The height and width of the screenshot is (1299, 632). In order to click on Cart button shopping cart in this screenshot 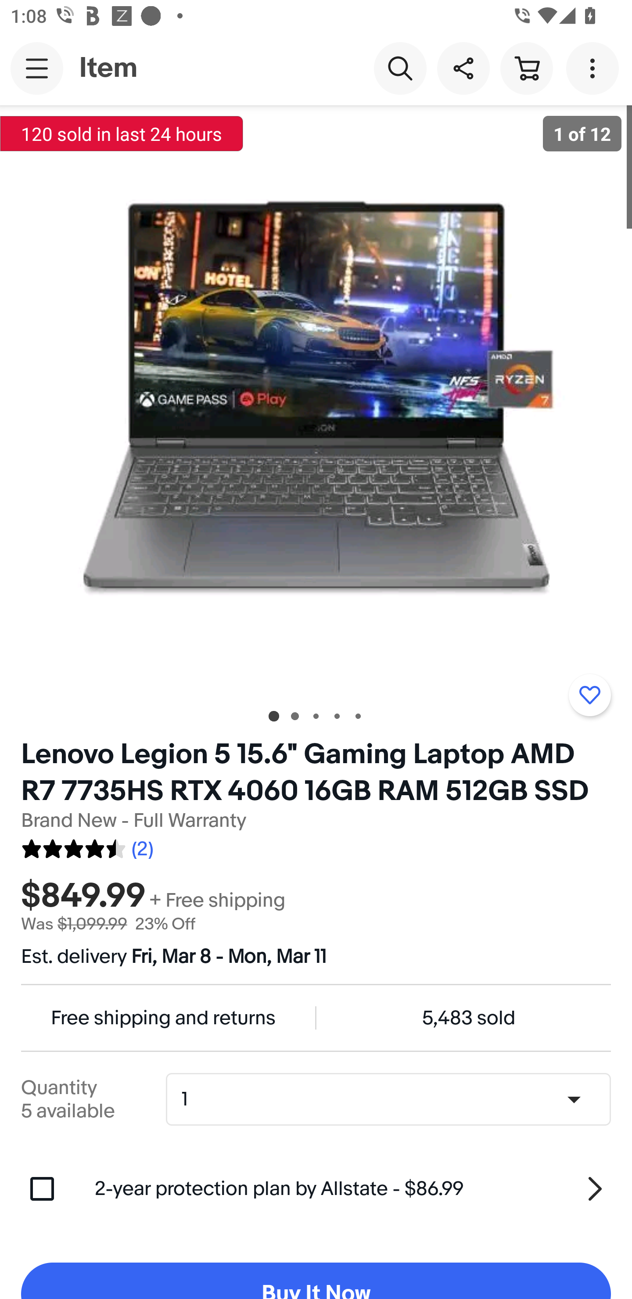, I will do `click(526, 68)`.